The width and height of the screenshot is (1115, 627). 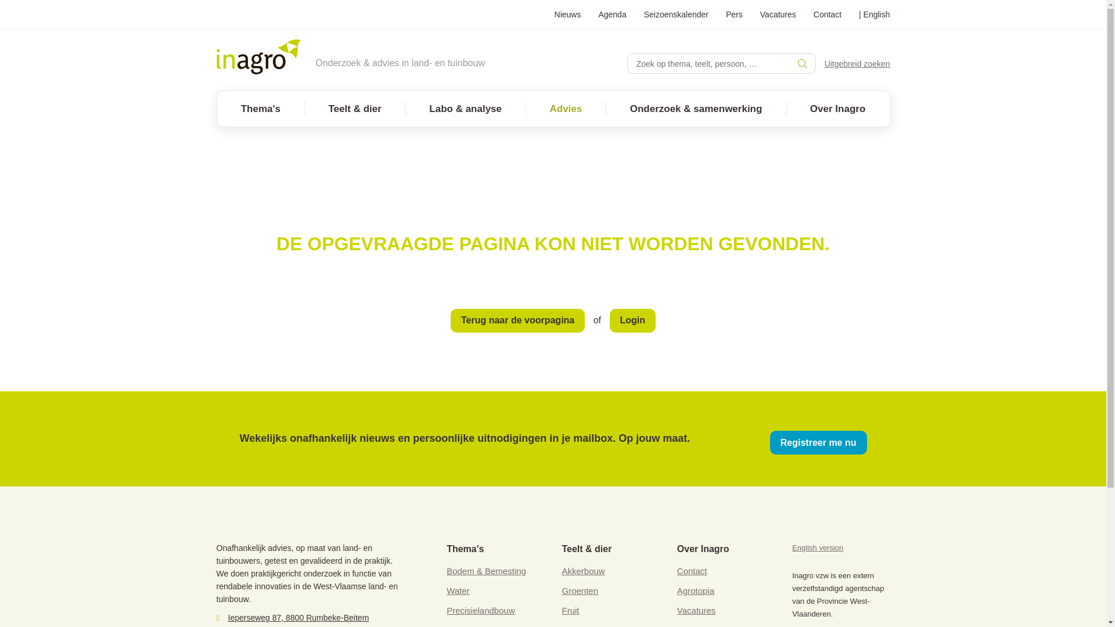 What do you see at coordinates (487, 571) in the screenshot?
I see `Bodem & Bemesting` at bounding box center [487, 571].